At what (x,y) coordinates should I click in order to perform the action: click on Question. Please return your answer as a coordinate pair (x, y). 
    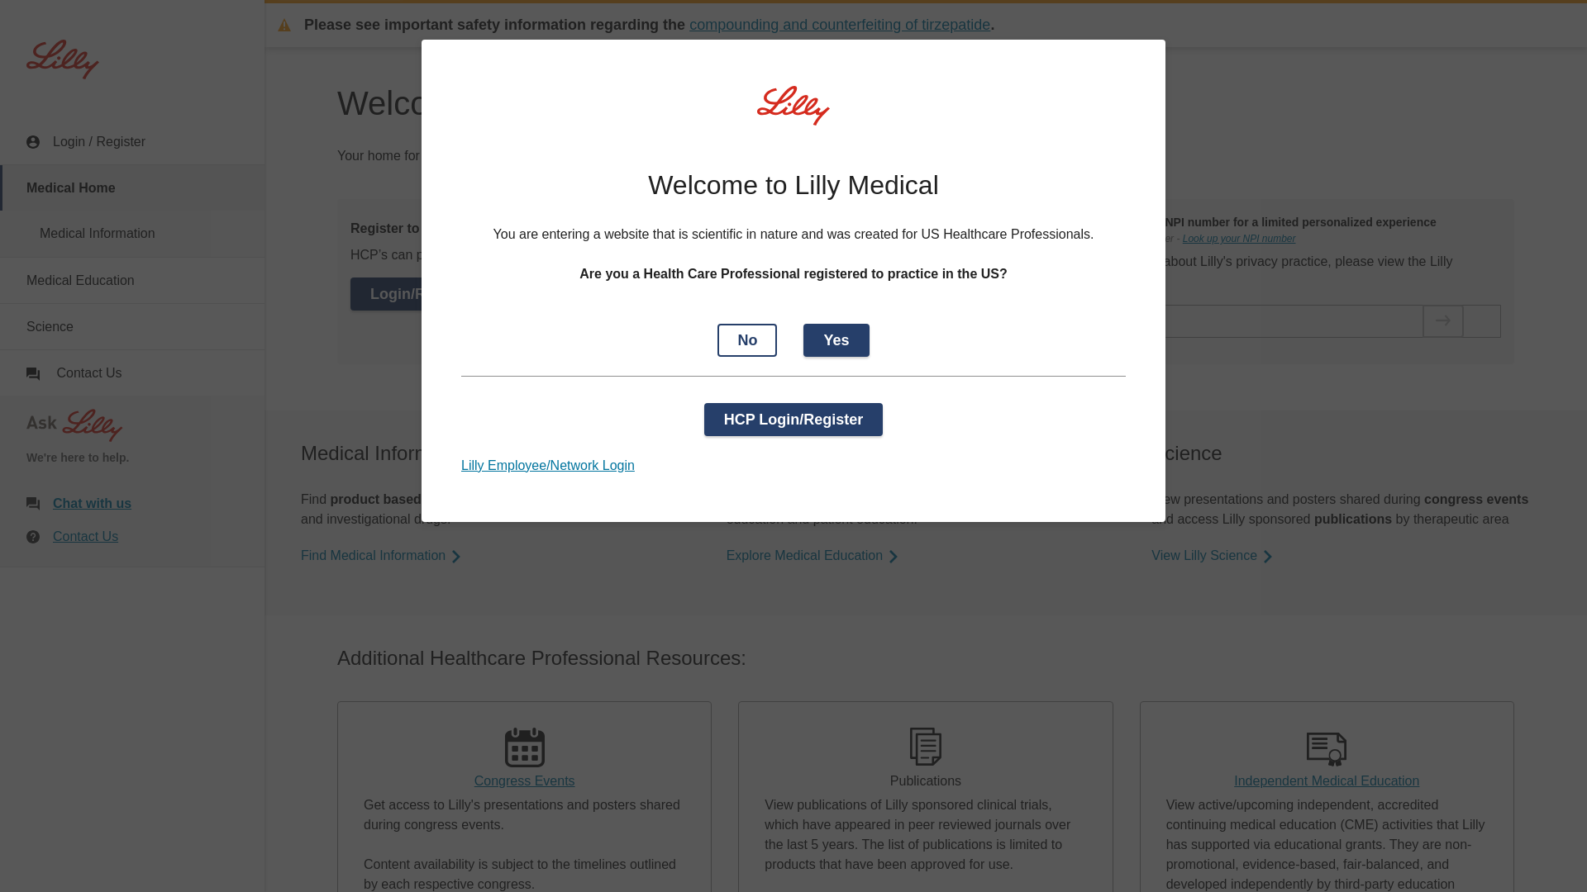
    Looking at the image, I should click on (33, 536).